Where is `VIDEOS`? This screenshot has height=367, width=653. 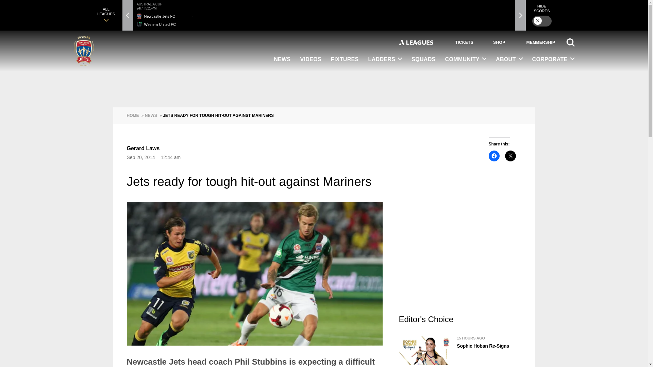 VIDEOS is located at coordinates (311, 60).